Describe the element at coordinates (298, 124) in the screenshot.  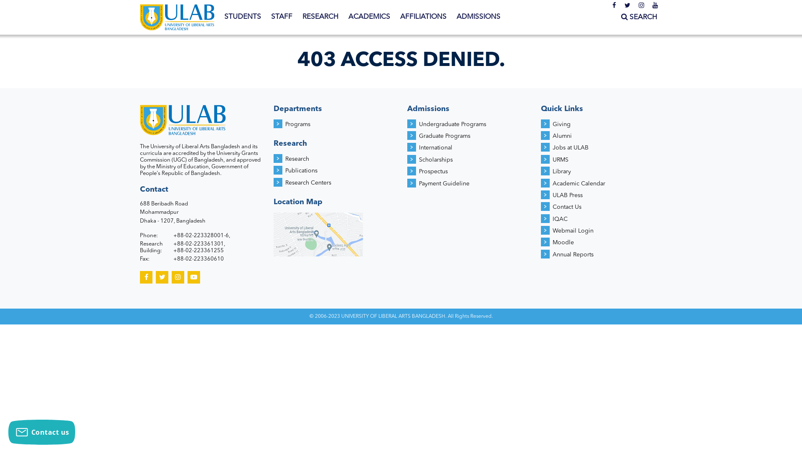
I see `Programs` at that location.